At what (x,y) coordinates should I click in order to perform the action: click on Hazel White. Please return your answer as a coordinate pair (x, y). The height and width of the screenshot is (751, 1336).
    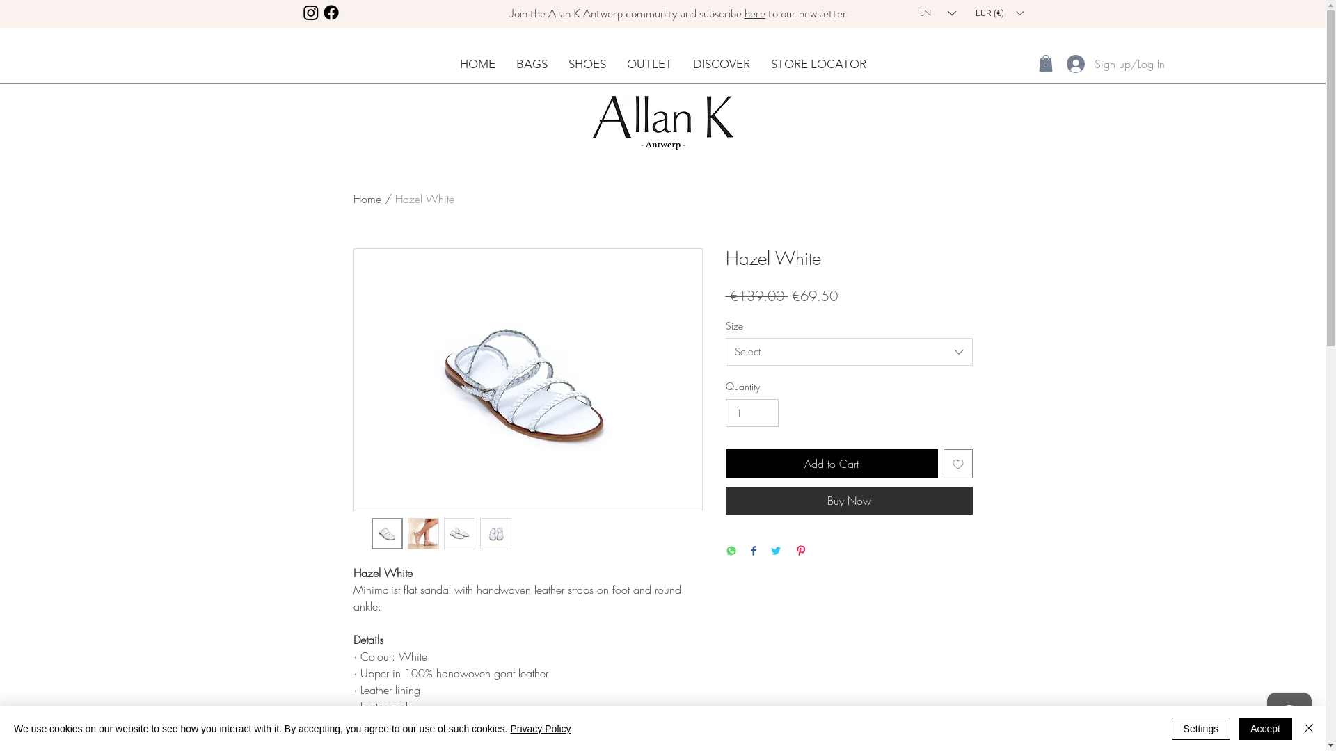
    Looking at the image, I should click on (424, 199).